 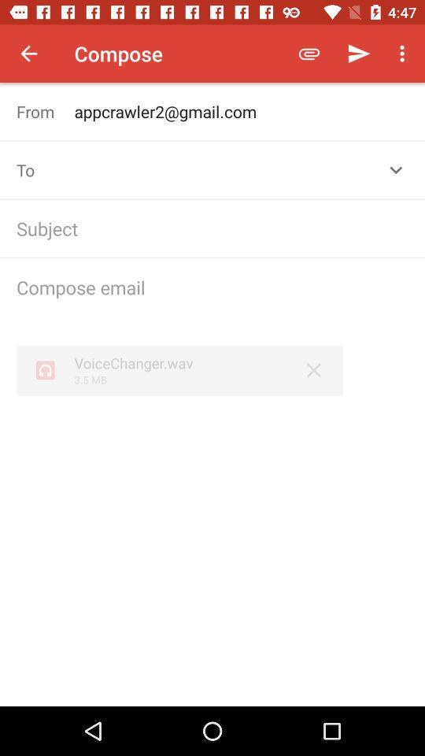 What do you see at coordinates (313, 370) in the screenshot?
I see `turn off the item next to voicechanger.wav icon` at bounding box center [313, 370].